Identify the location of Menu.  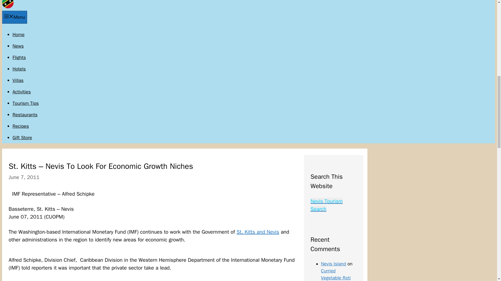
(14, 17).